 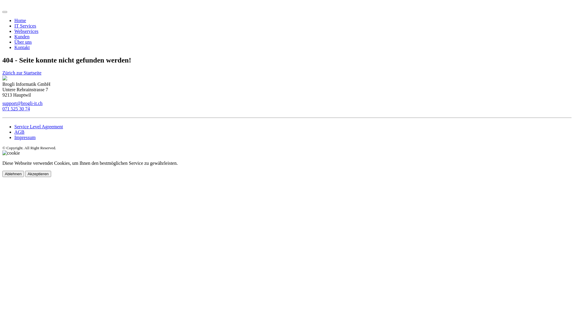 I want to click on 071 525 30 74, so click(x=16, y=109).